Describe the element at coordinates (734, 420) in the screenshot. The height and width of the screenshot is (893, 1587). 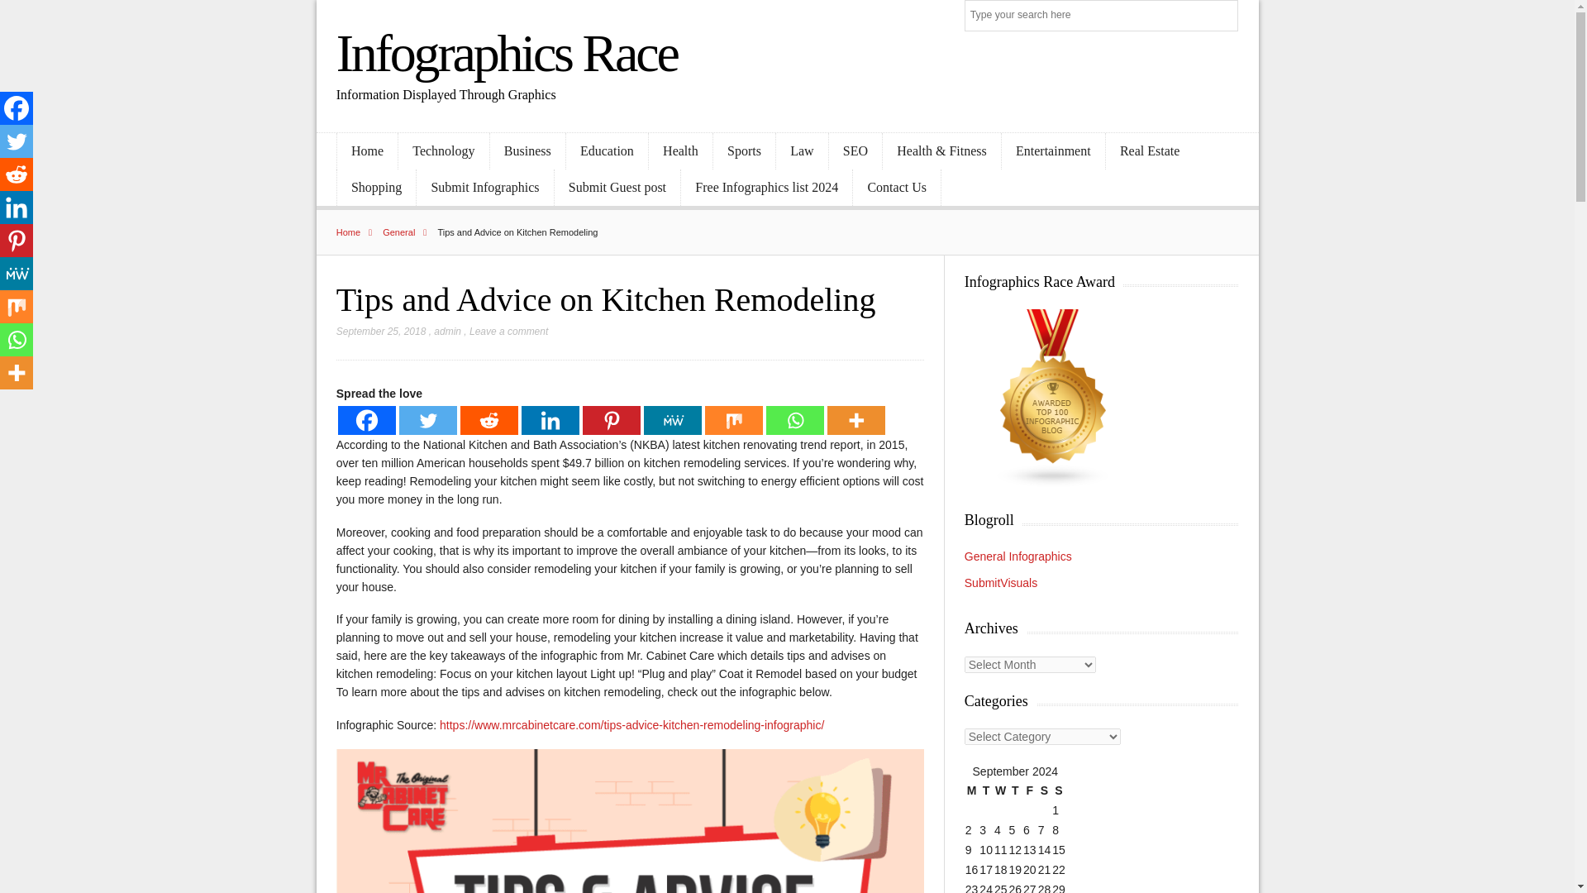
I see `Mix` at that location.